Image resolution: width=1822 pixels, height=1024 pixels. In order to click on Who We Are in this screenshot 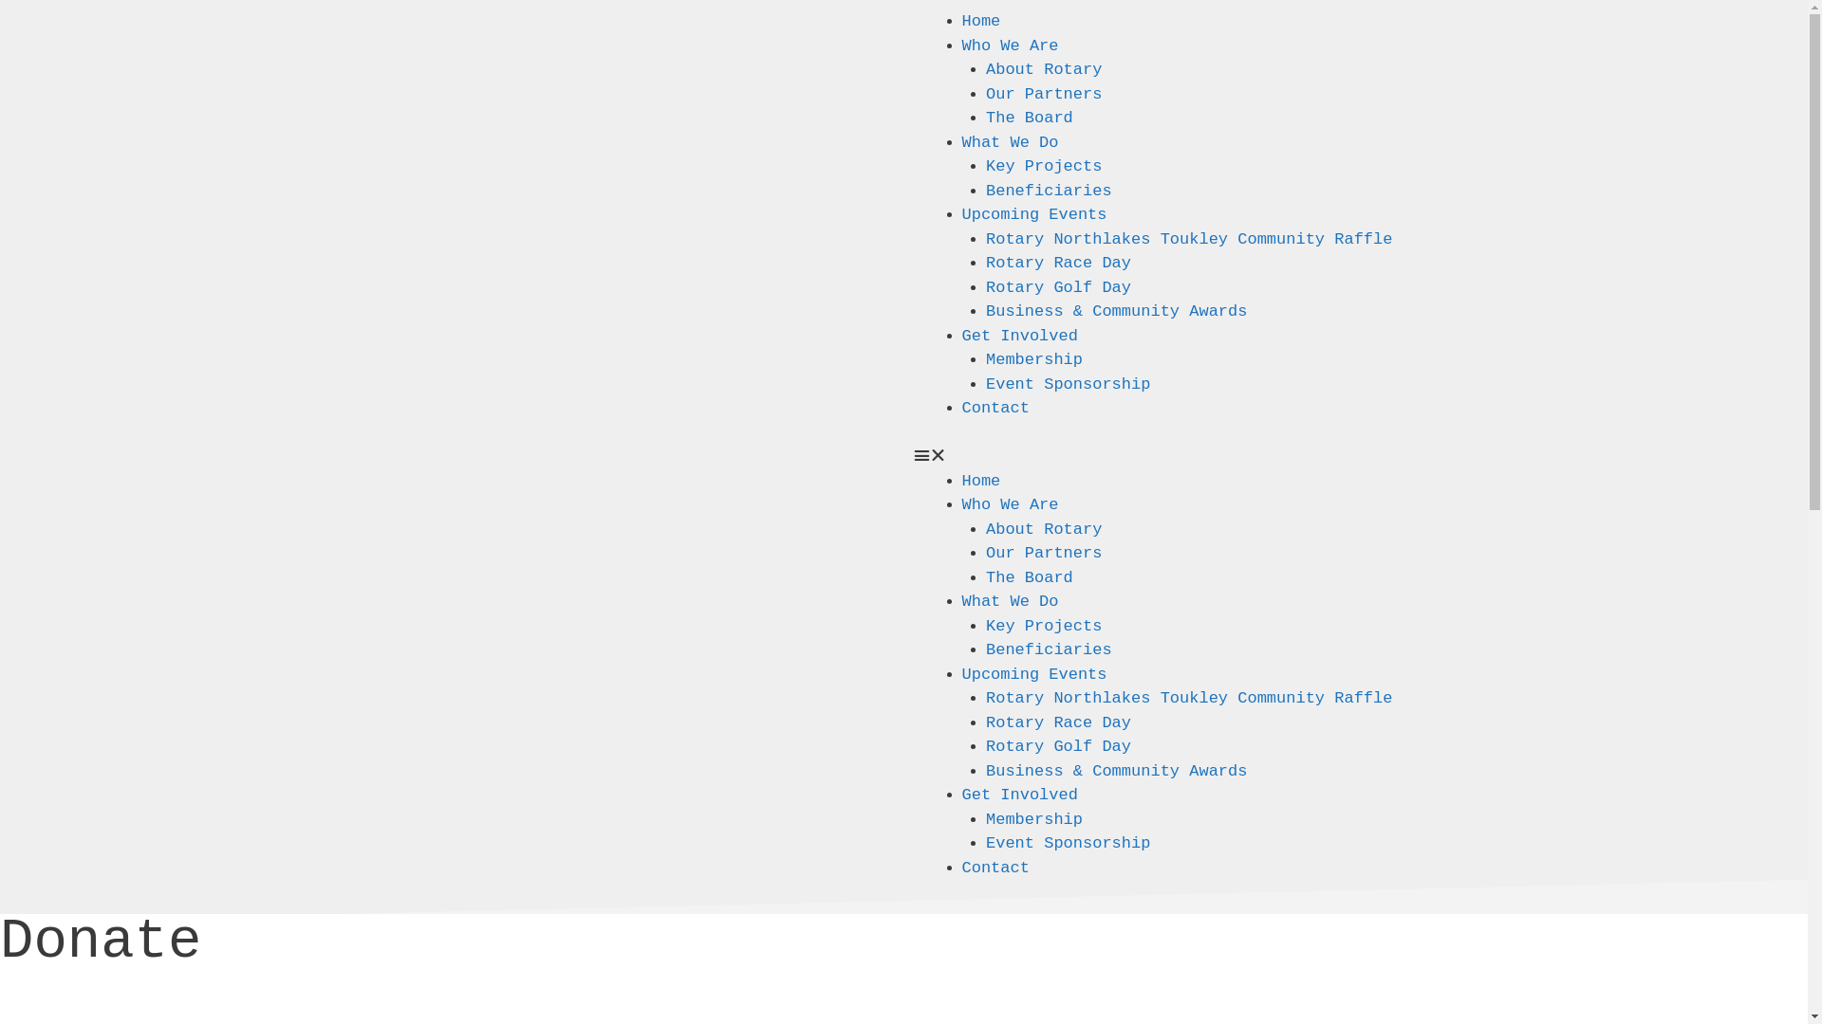, I will do `click(1010, 504)`.